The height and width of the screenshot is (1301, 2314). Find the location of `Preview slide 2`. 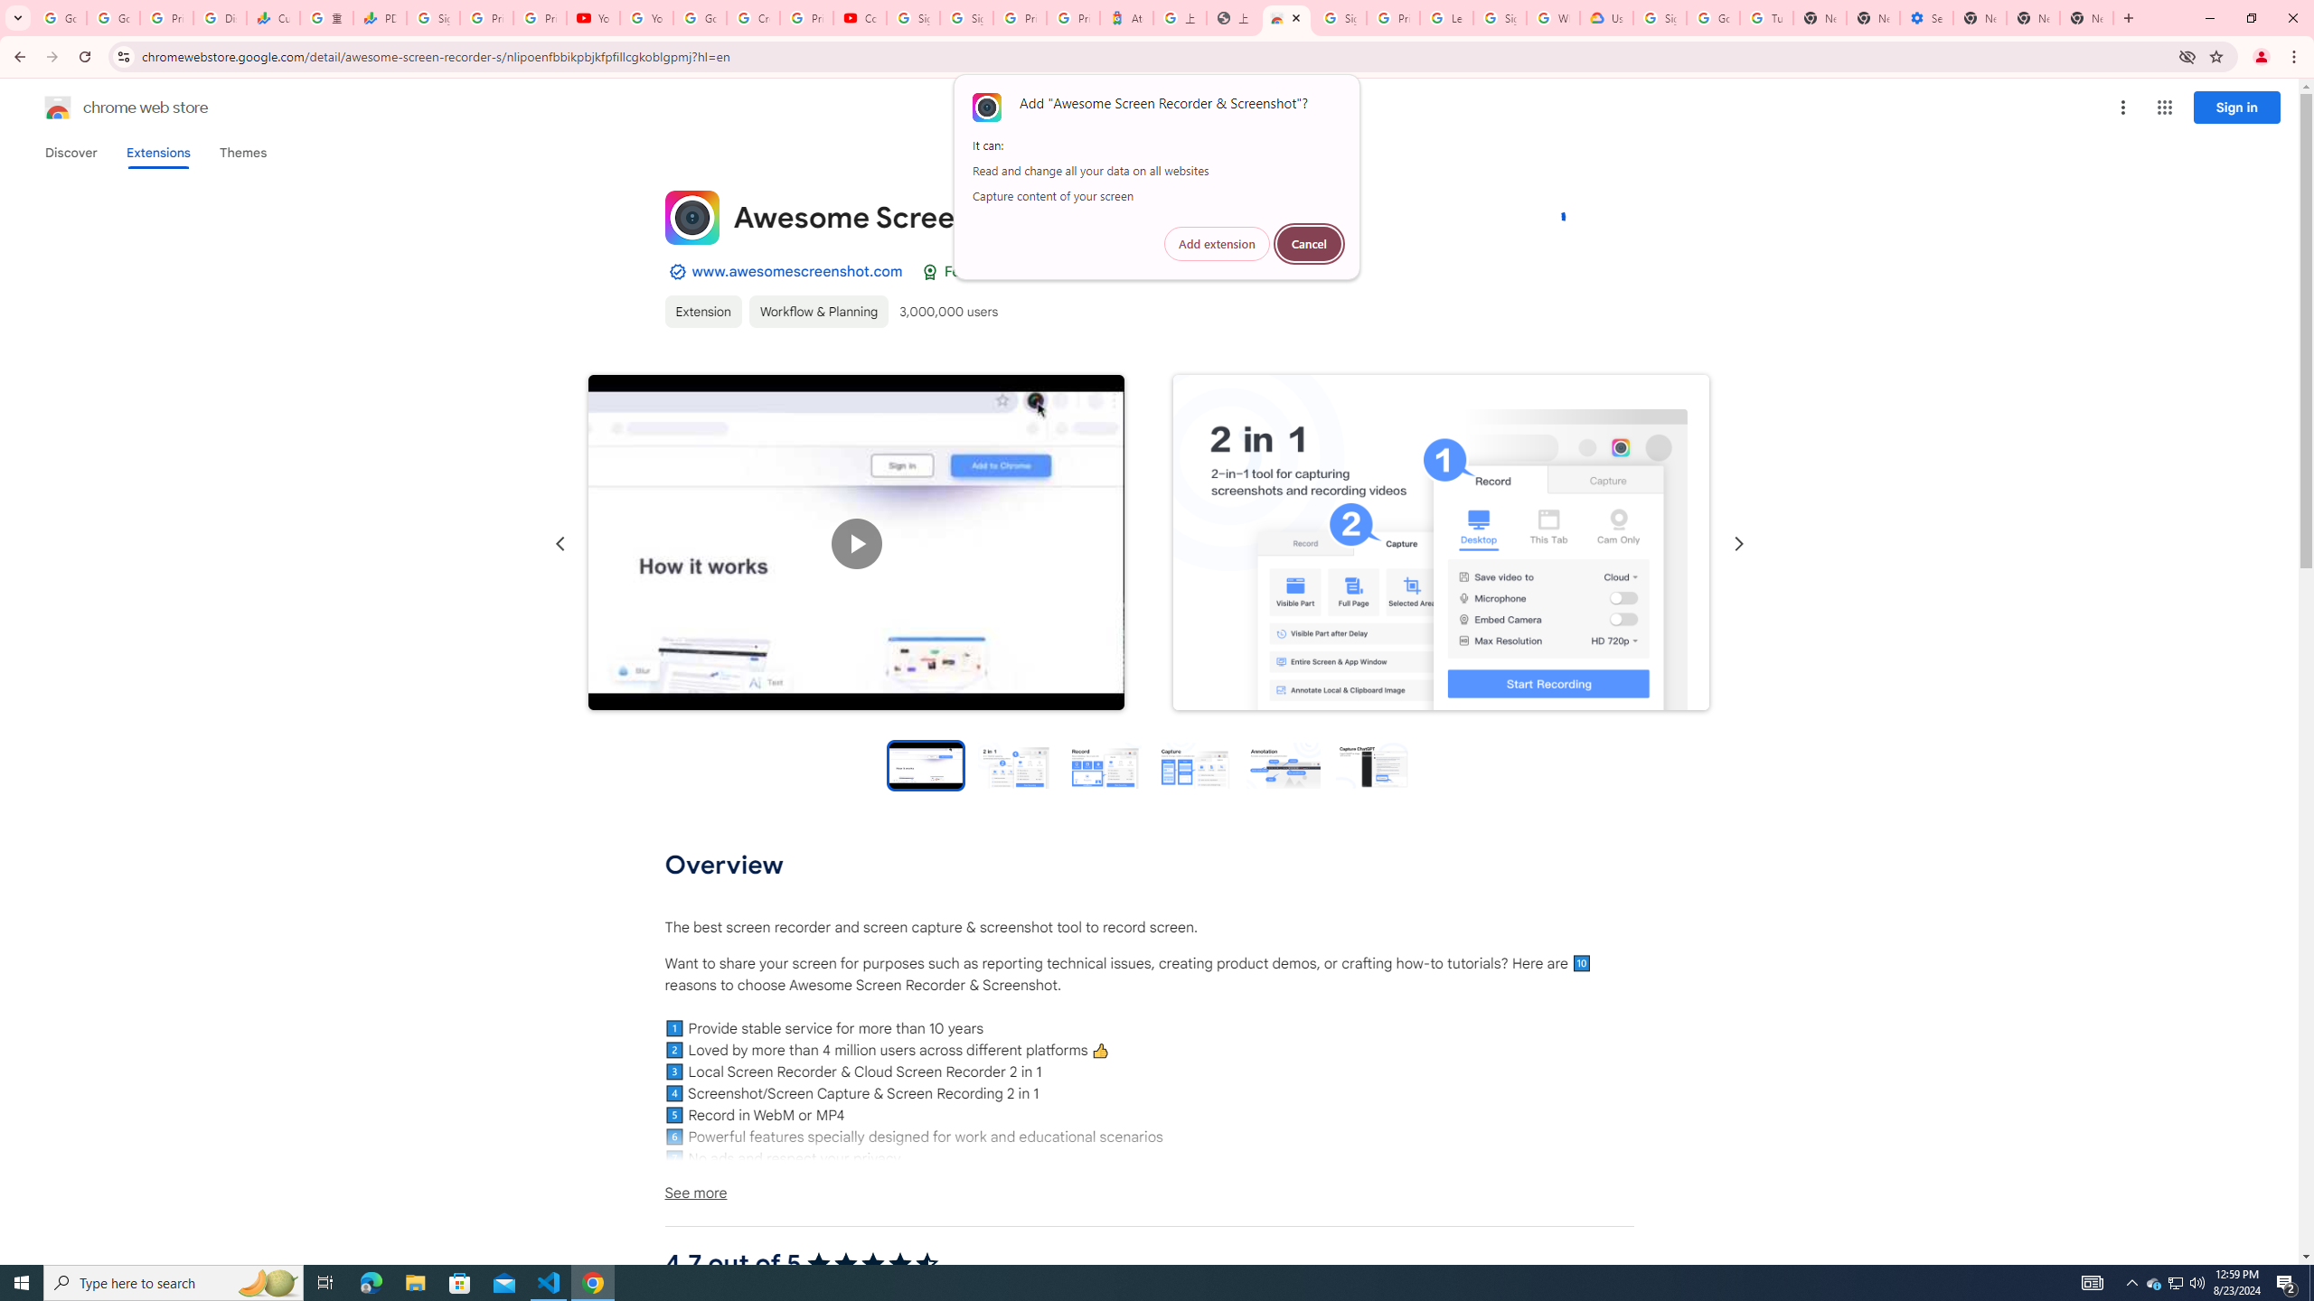

Preview slide 2 is located at coordinates (1015, 764).